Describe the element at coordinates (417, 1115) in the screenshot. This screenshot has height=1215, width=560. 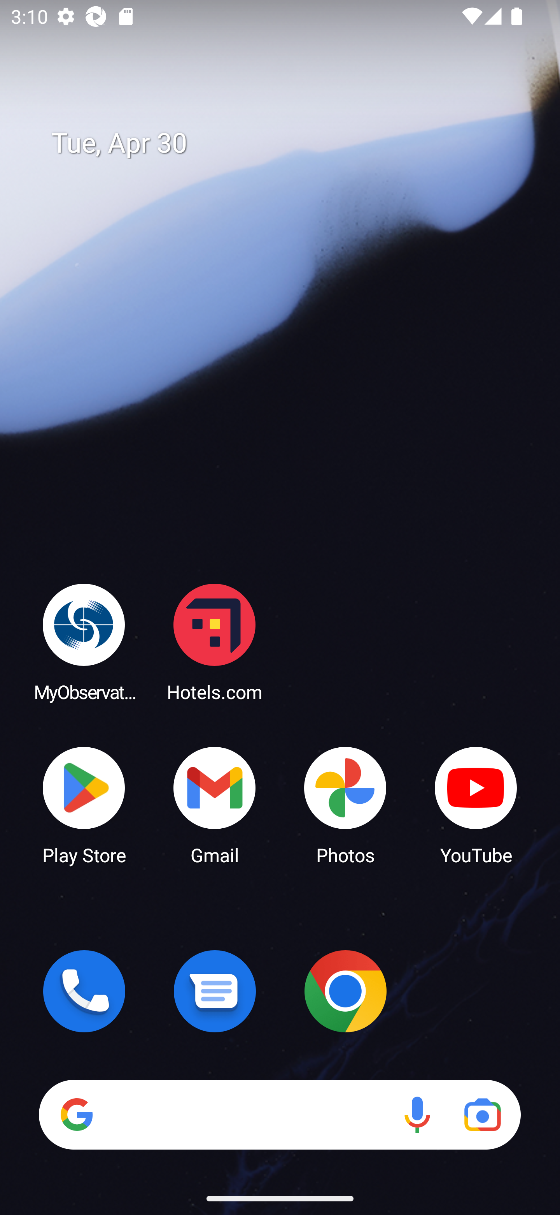
I see `Voice search` at that location.